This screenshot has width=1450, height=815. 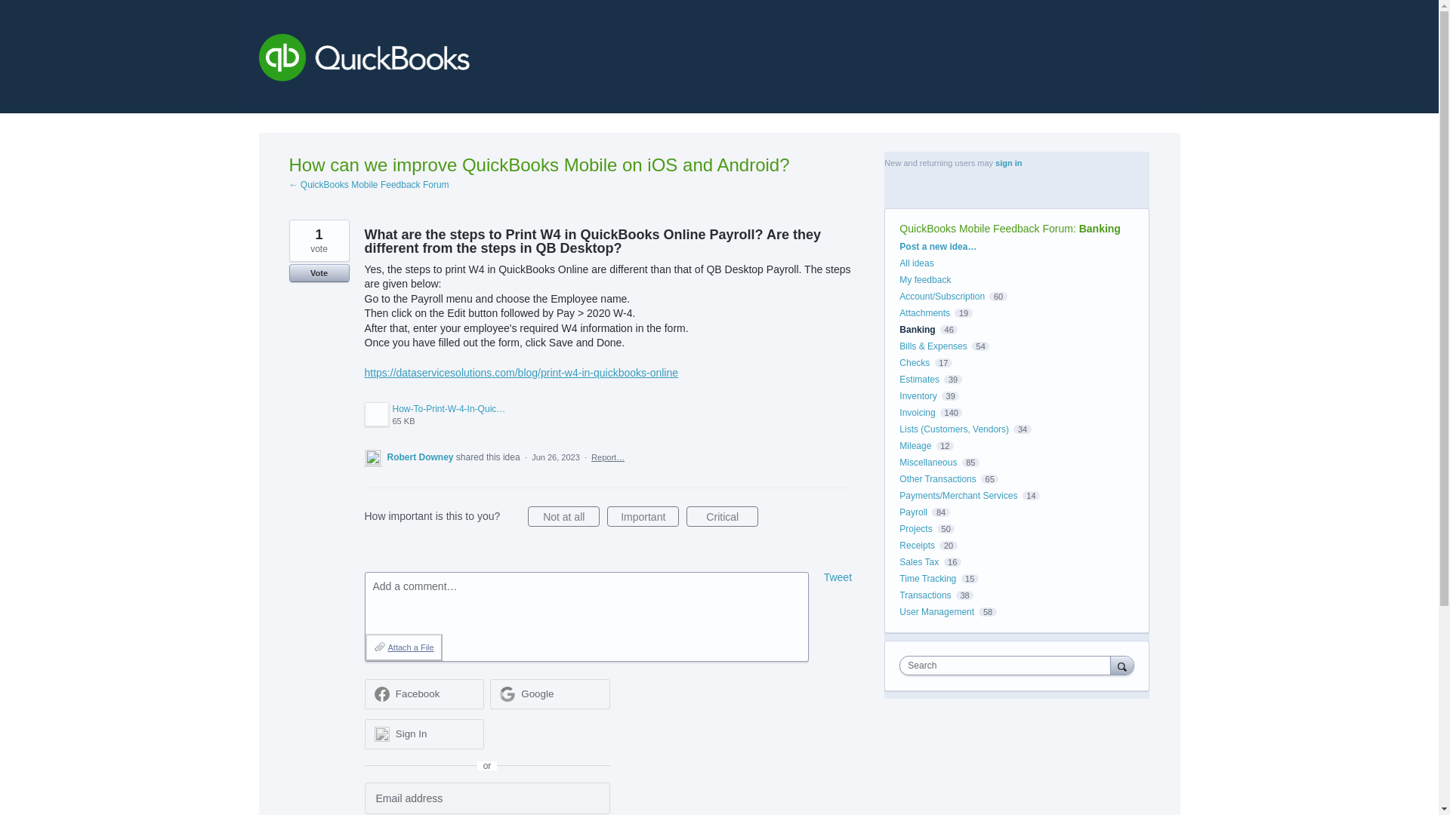 What do you see at coordinates (435, 414) in the screenshot?
I see `Robert Downey` at bounding box center [435, 414].